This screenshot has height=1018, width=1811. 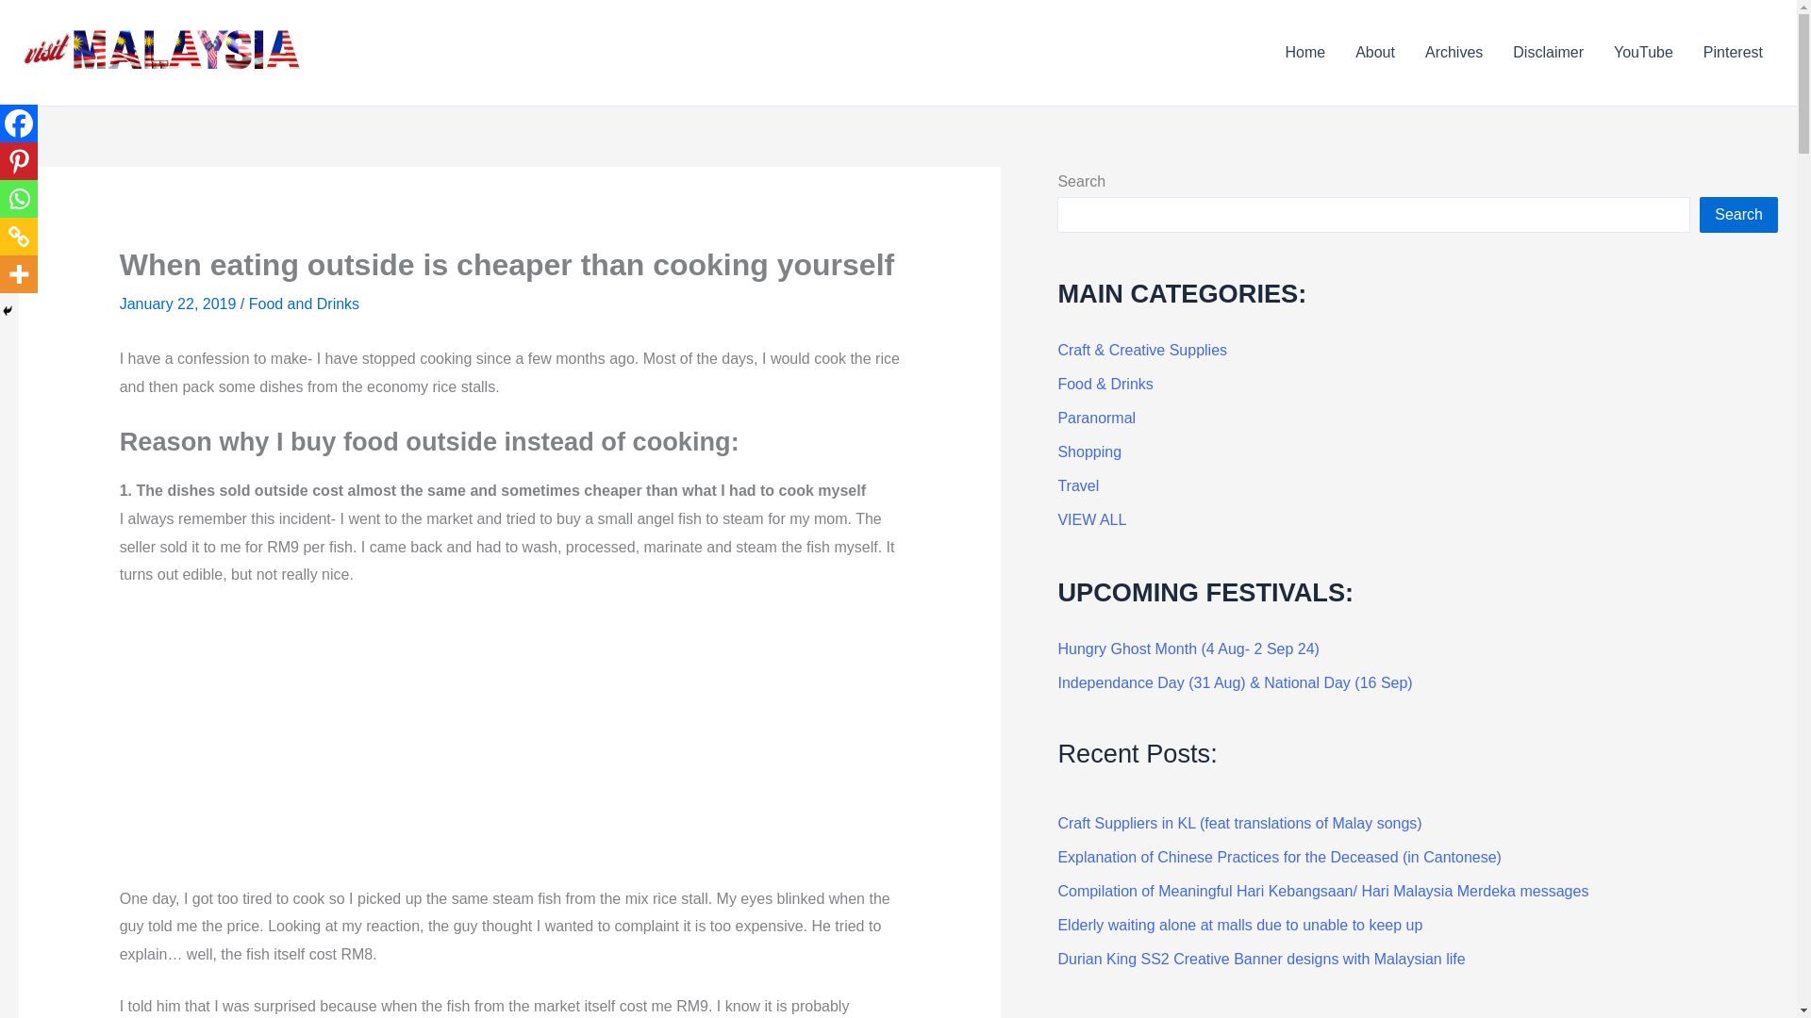 What do you see at coordinates (509, 745) in the screenshot?
I see `Advertisement` at bounding box center [509, 745].